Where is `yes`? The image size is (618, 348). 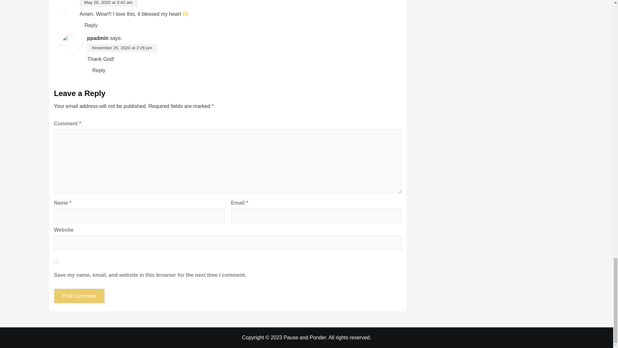
yes is located at coordinates (56, 262).